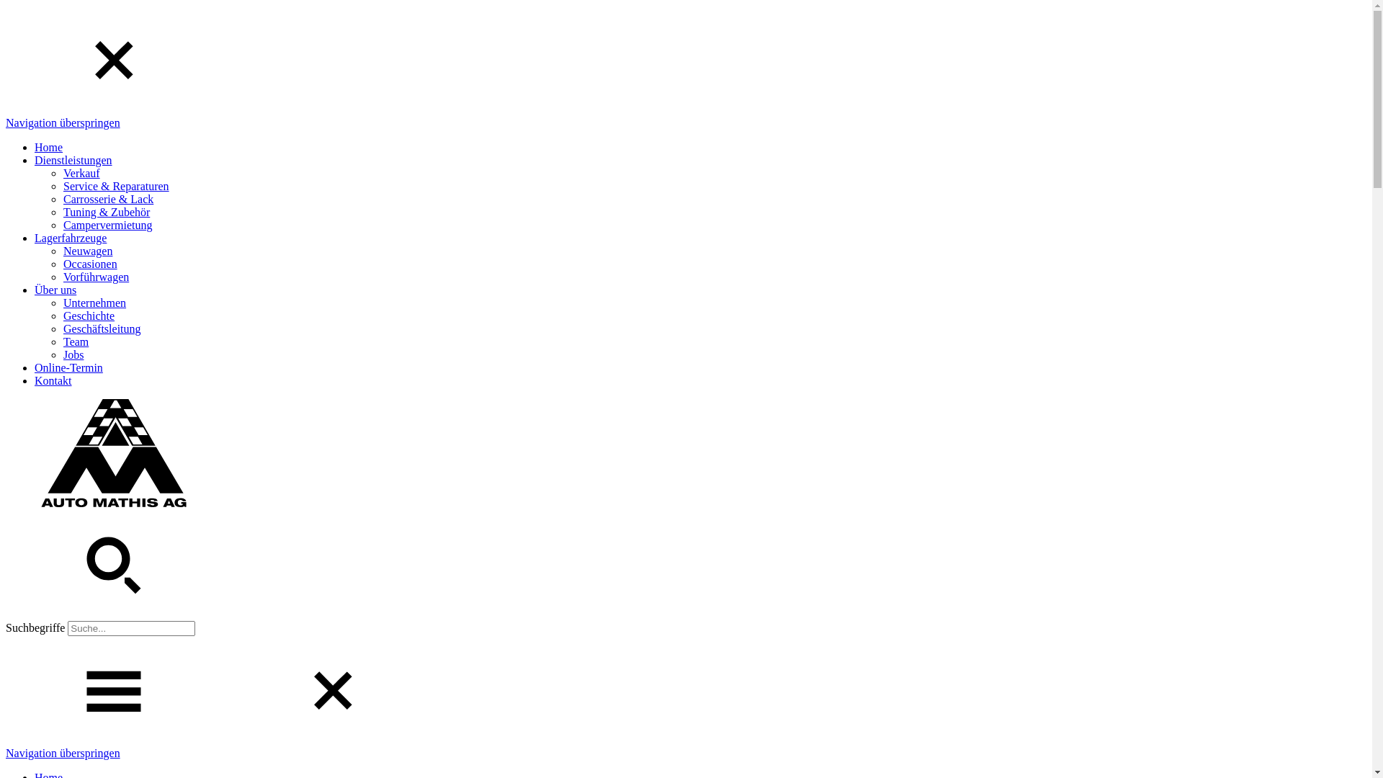 Image resolution: width=1383 pixels, height=778 pixels. Describe the element at coordinates (69, 367) in the screenshot. I see `Online-Termin` at that location.